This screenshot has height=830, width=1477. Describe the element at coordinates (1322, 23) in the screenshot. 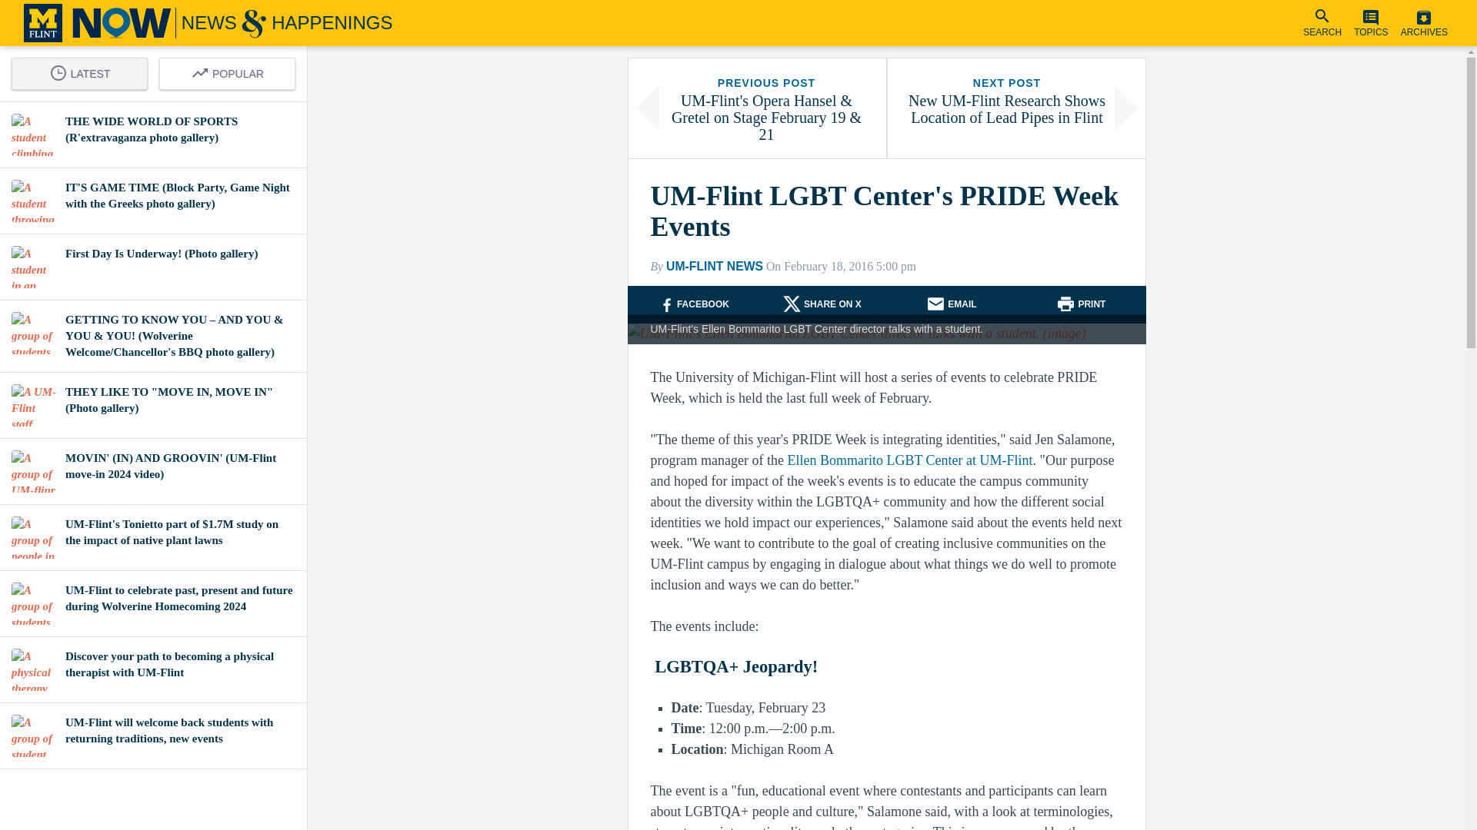

I see `Search the UM-Flint NOW site` at that location.